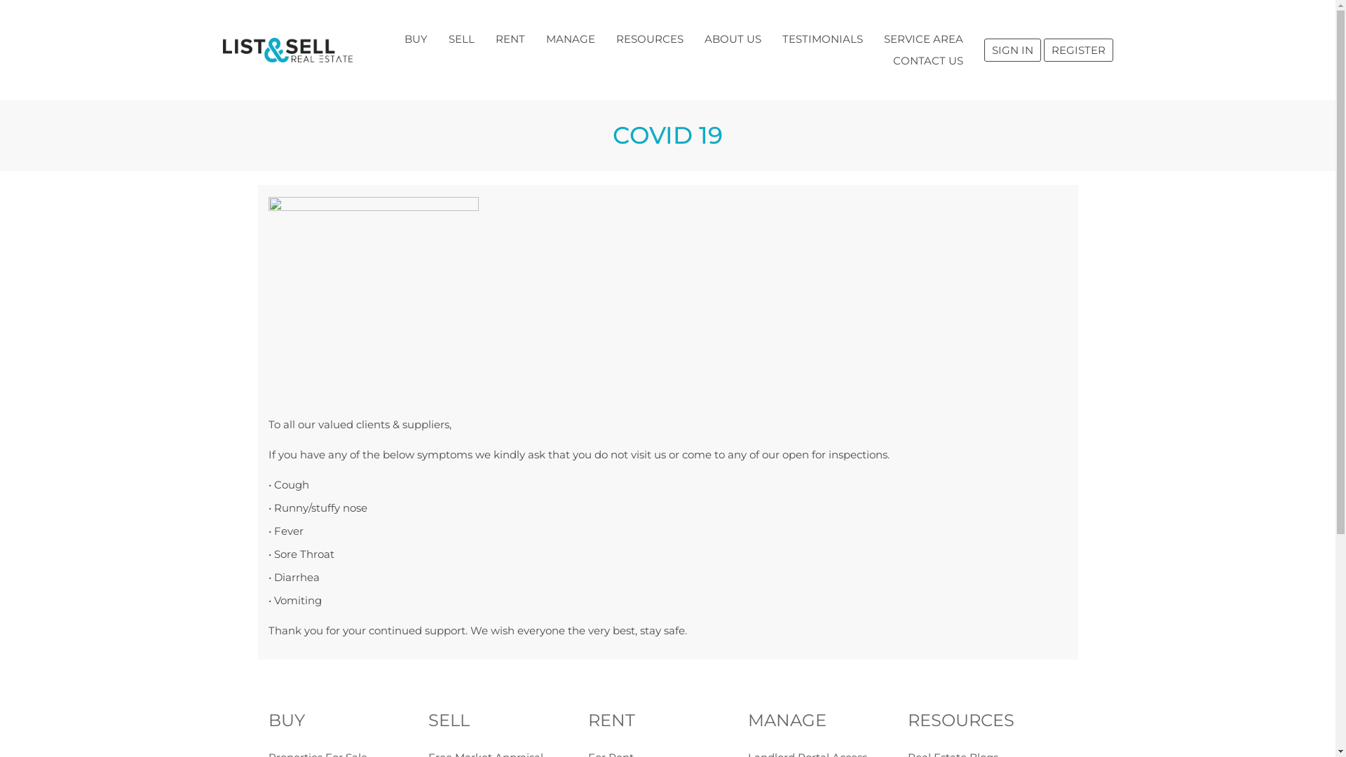 The image size is (1346, 757). What do you see at coordinates (987, 721) in the screenshot?
I see `RESOURCES` at bounding box center [987, 721].